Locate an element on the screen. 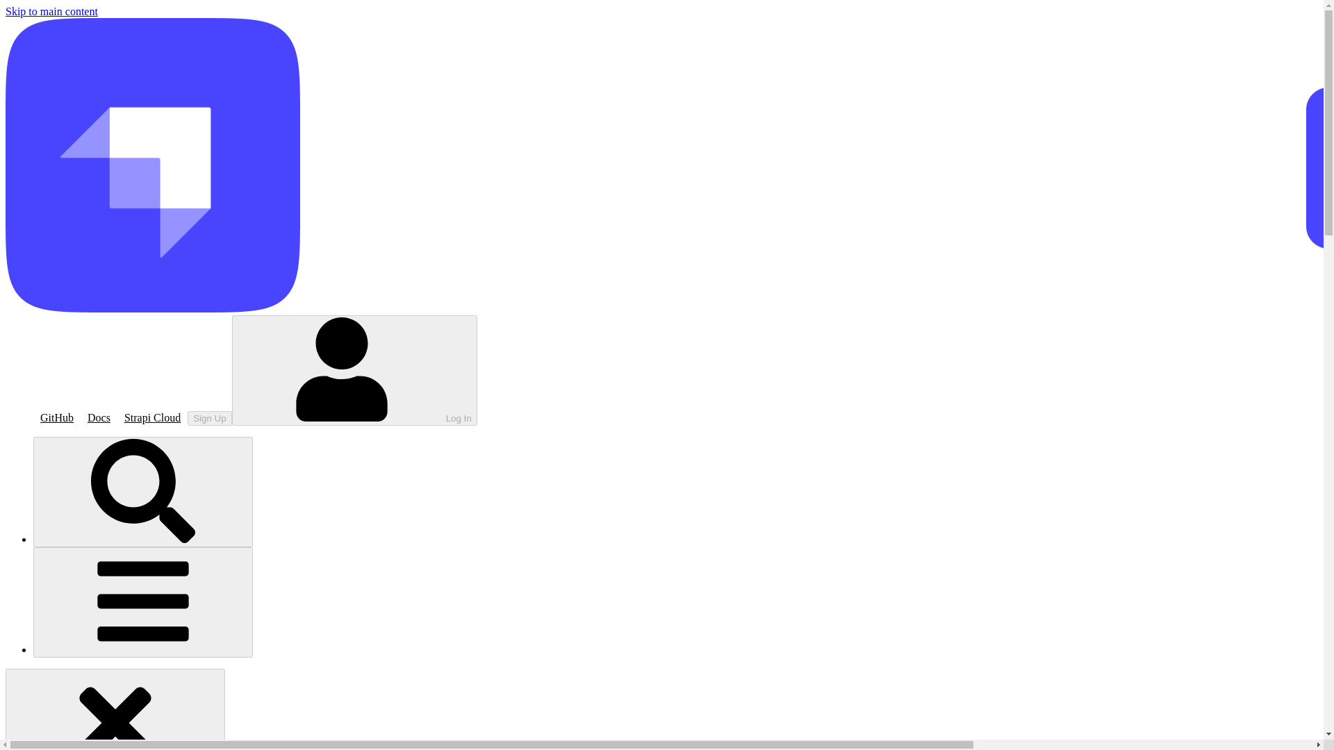 The width and height of the screenshot is (1334, 750). Sign Up is located at coordinates (209, 418).